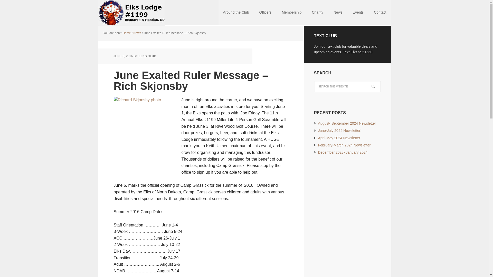  Describe the element at coordinates (339, 131) in the screenshot. I see `June-July 2024 Newsletter!` at that location.